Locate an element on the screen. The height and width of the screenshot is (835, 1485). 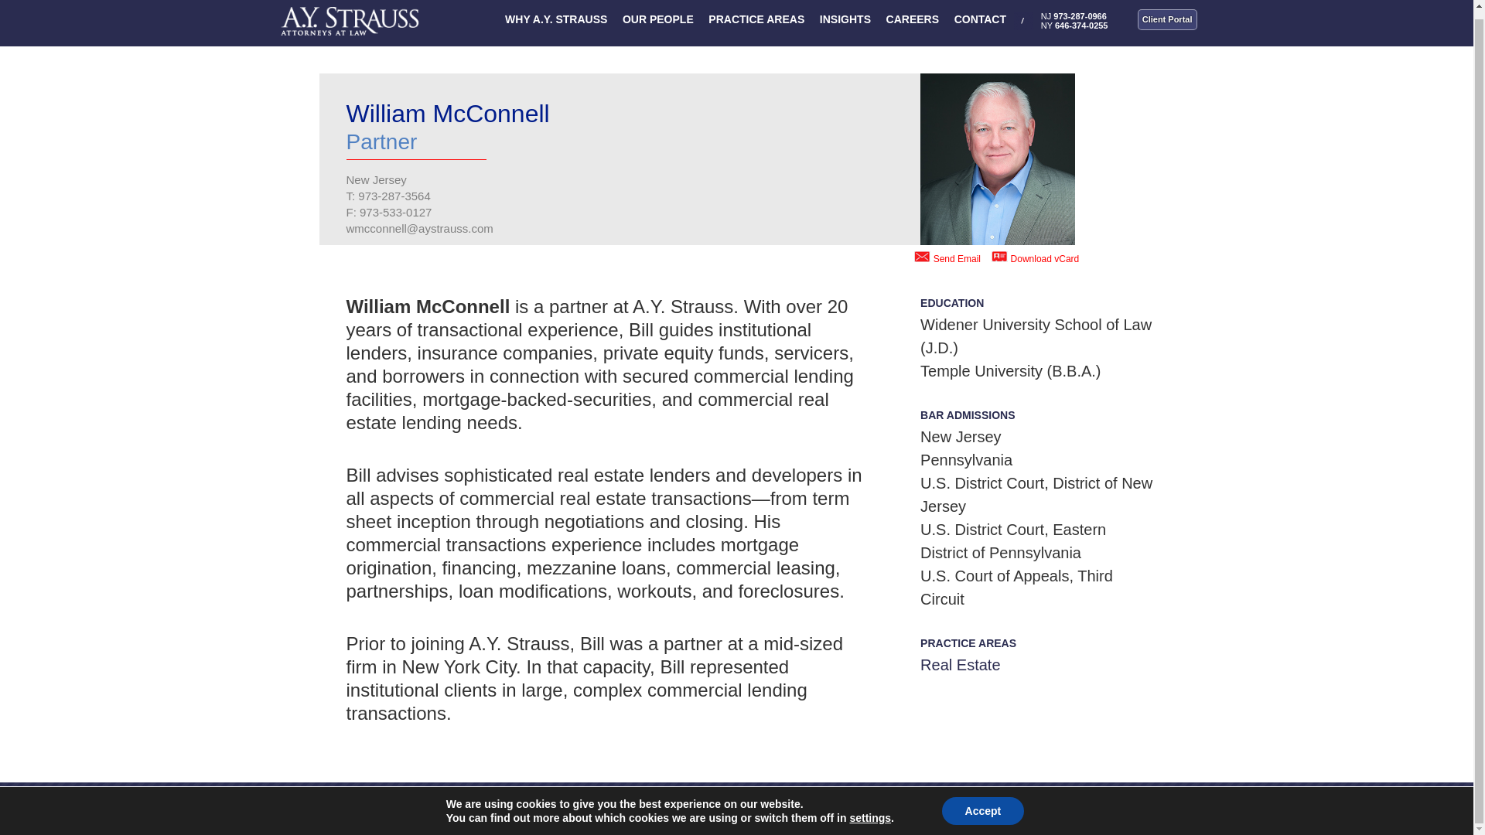
Send Email is located at coordinates (957, 259).